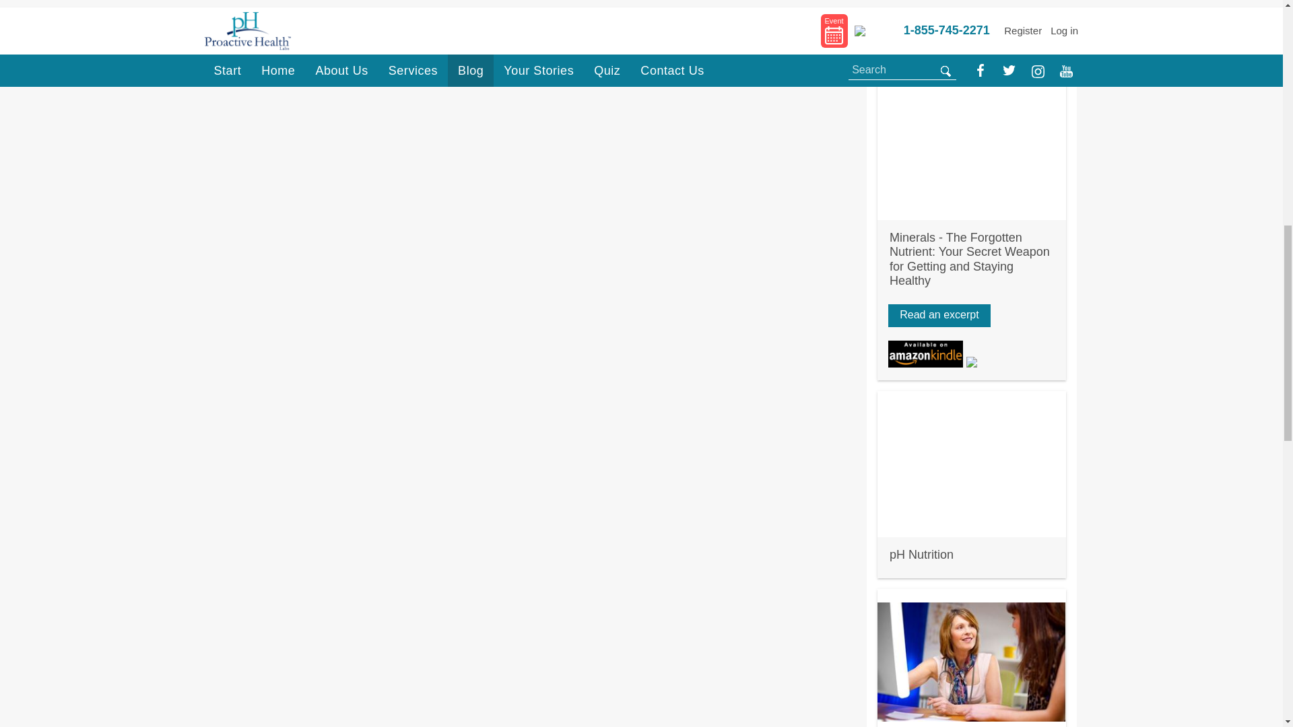 This screenshot has width=1293, height=727. What do you see at coordinates (971, 11) in the screenshot?
I see `Picture of Vitamin Therapy` at bounding box center [971, 11].